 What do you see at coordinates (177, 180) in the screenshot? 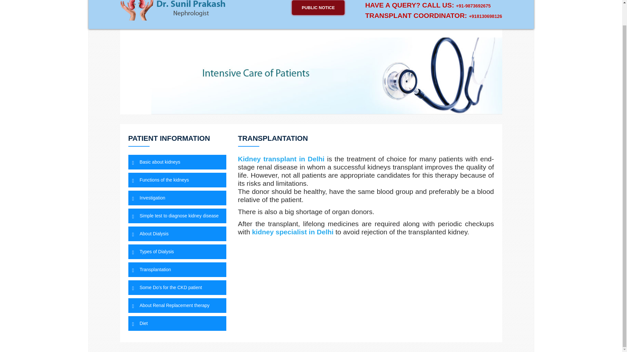
I see `Functions of the kidneys` at bounding box center [177, 180].